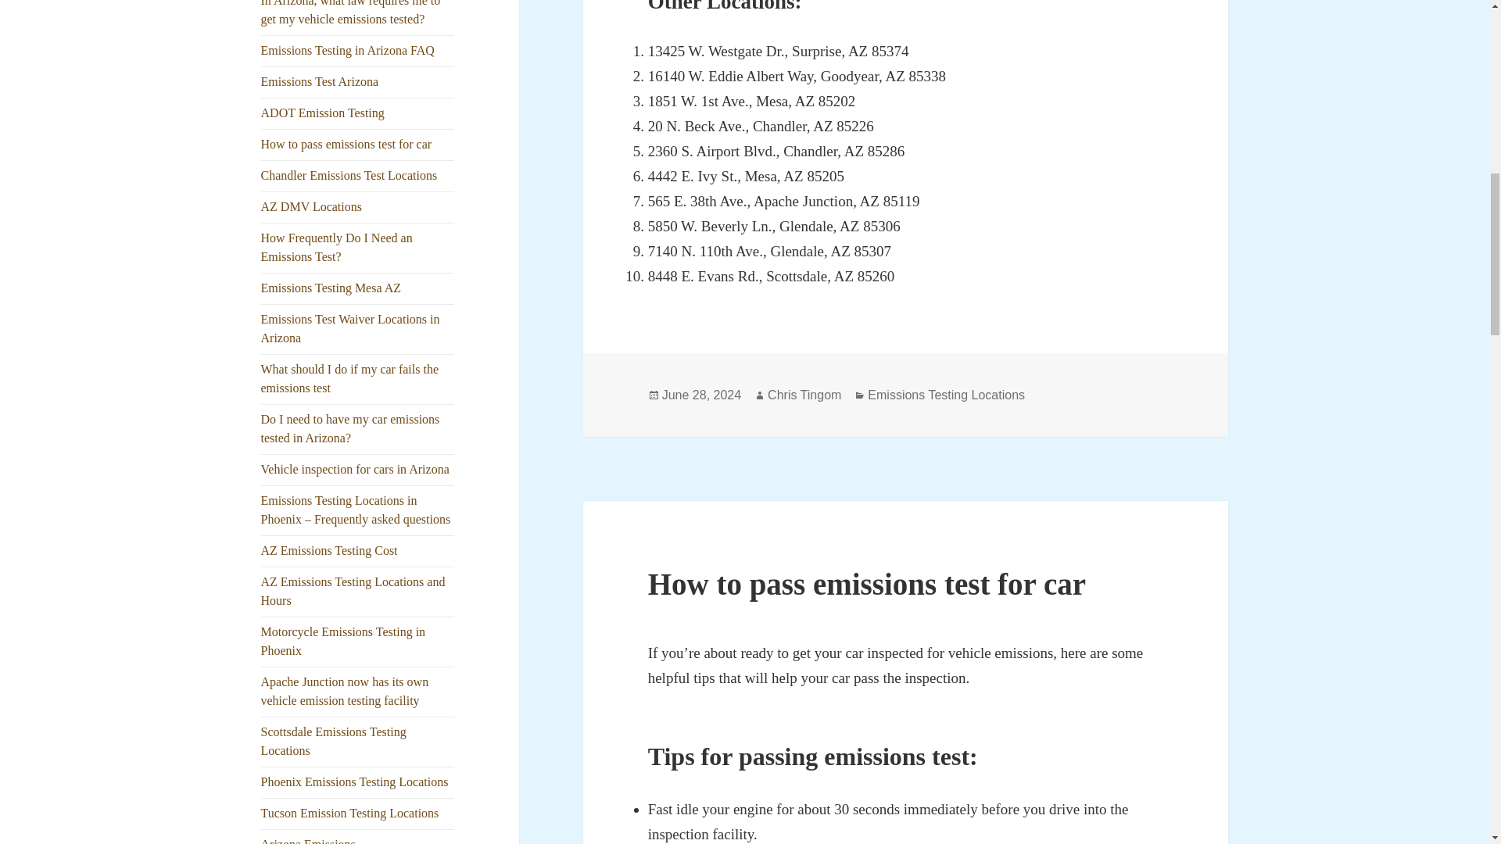 This screenshot has height=844, width=1501. I want to click on AZ Emissions Testing Cost, so click(329, 550).